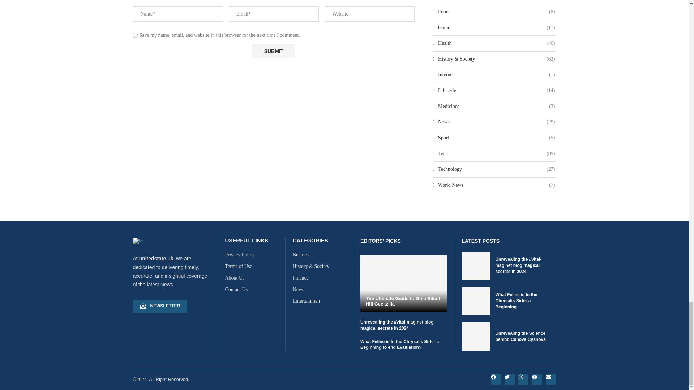 The width and height of the screenshot is (694, 390). I want to click on The Ultimate Guide to Guia Silent Hill Geekzilla, so click(403, 301).